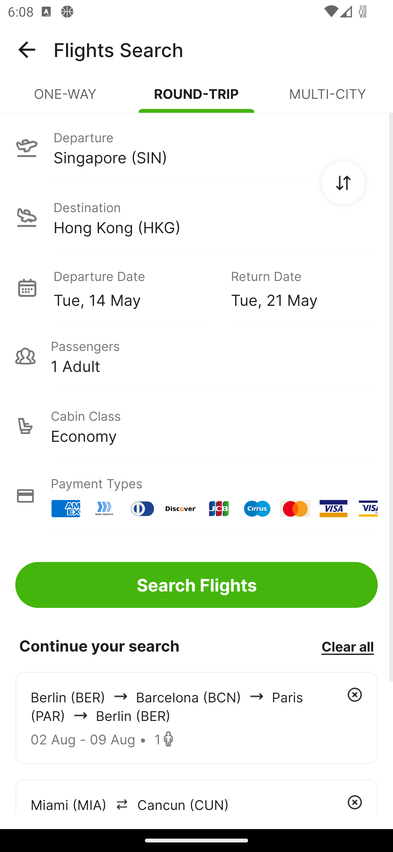 The height and width of the screenshot is (852, 393). What do you see at coordinates (196, 496) in the screenshot?
I see `Payment Types` at bounding box center [196, 496].